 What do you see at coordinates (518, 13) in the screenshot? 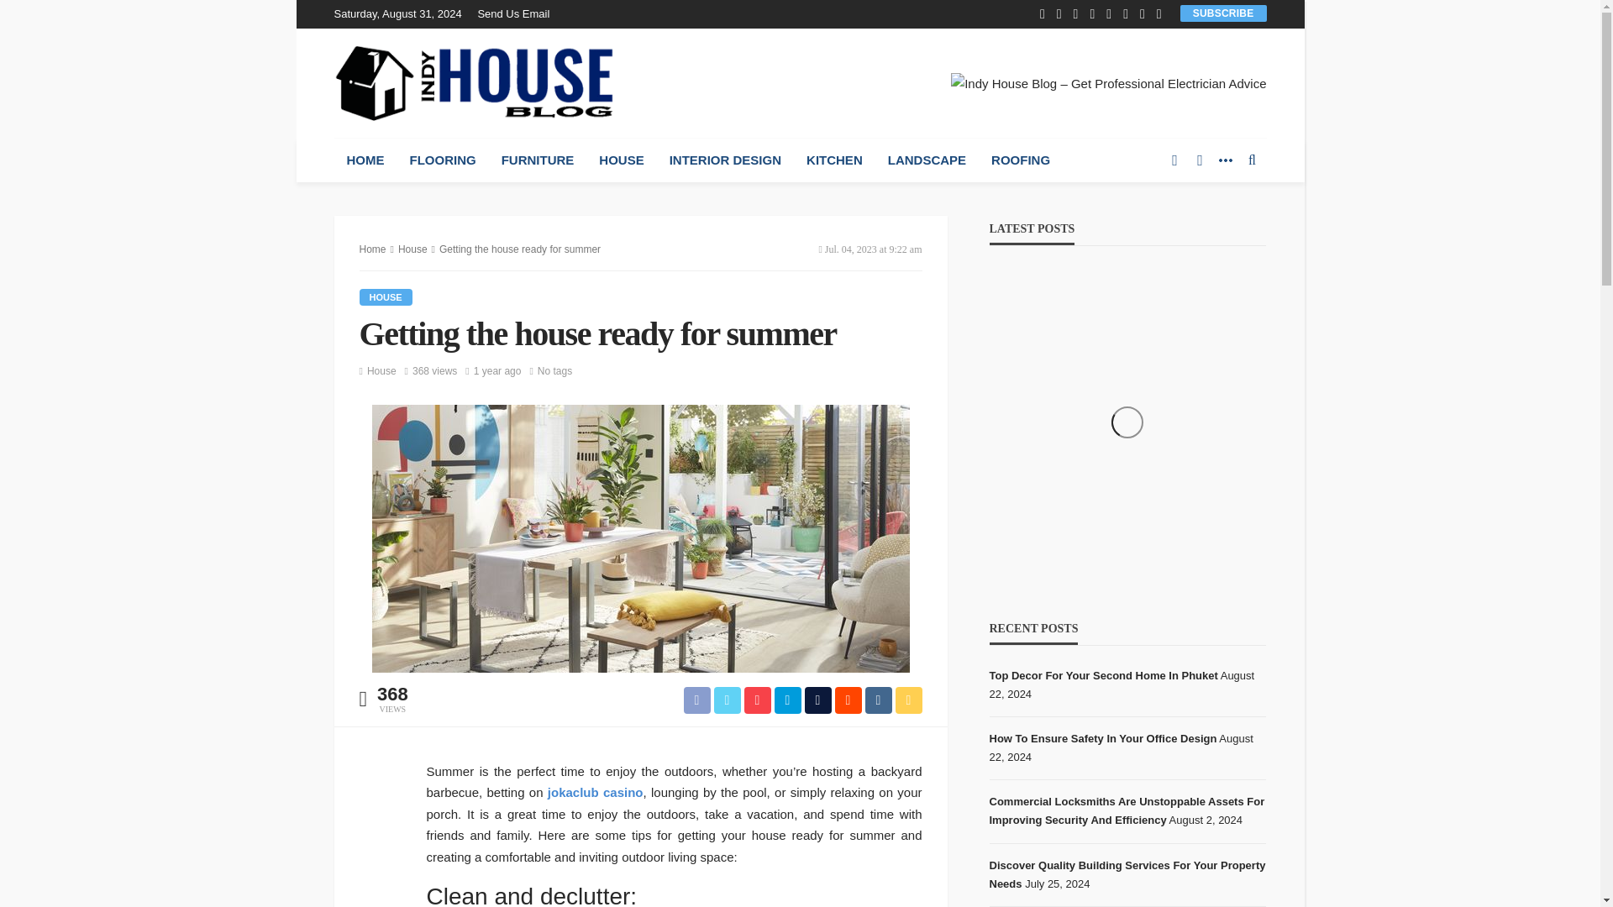
I see `Send Us Email` at bounding box center [518, 13].